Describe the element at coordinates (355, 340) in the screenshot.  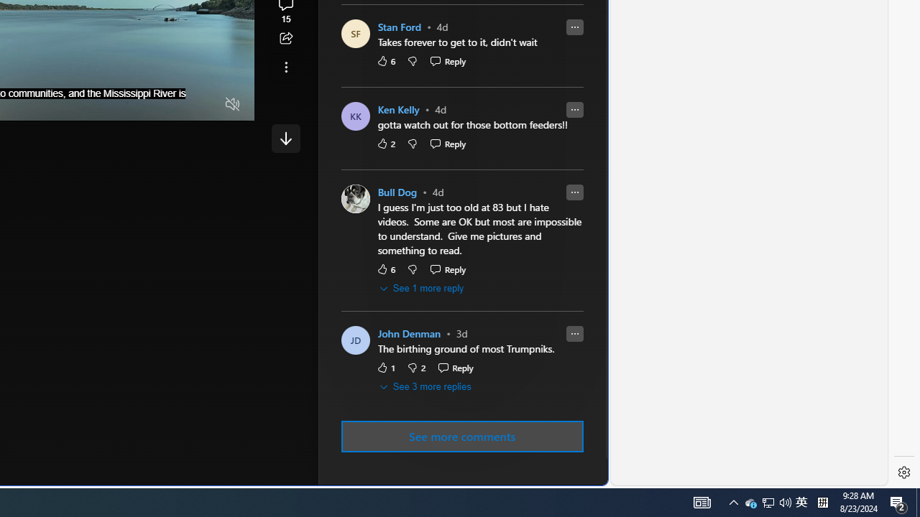
I see `Profile Picture` at that location.